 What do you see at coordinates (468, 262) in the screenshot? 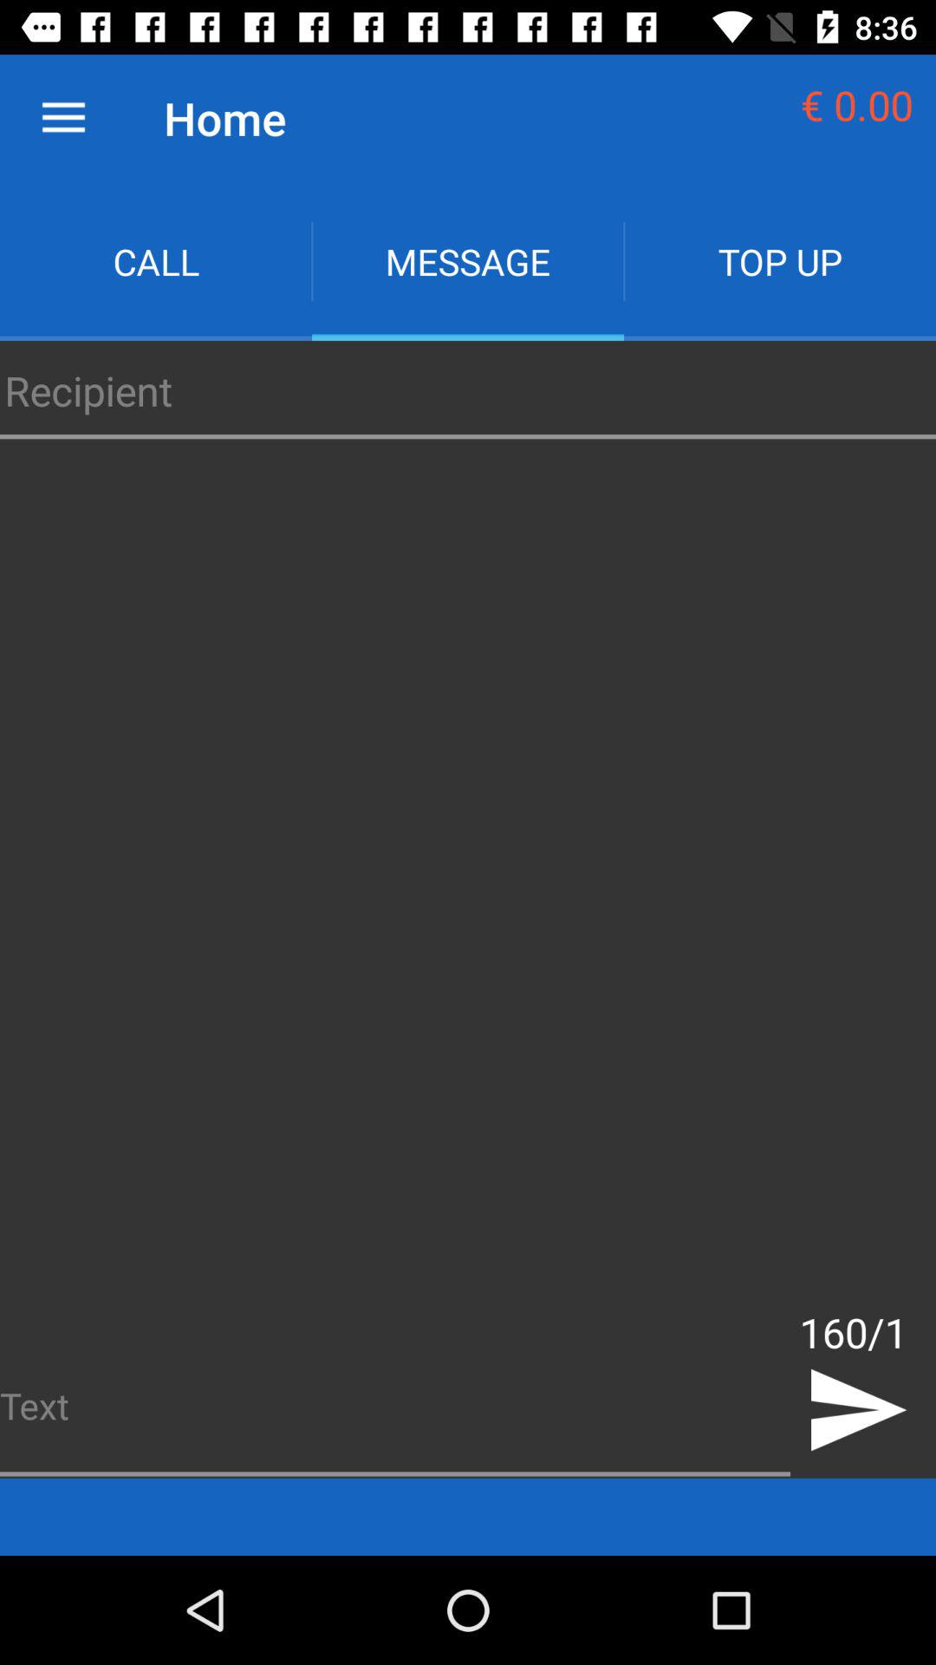
I see `swipe until message` at bounding box center [468, 262].